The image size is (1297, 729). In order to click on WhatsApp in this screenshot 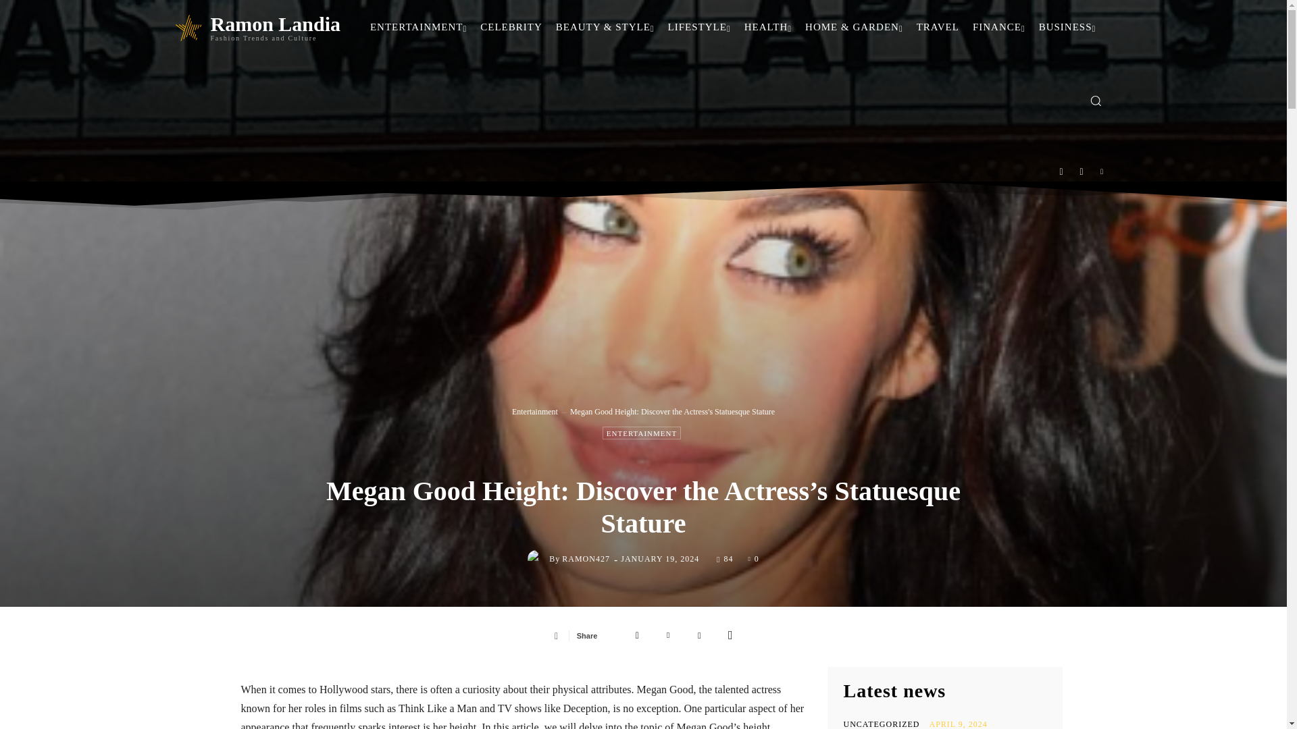, I will do `click(730, 635)`.